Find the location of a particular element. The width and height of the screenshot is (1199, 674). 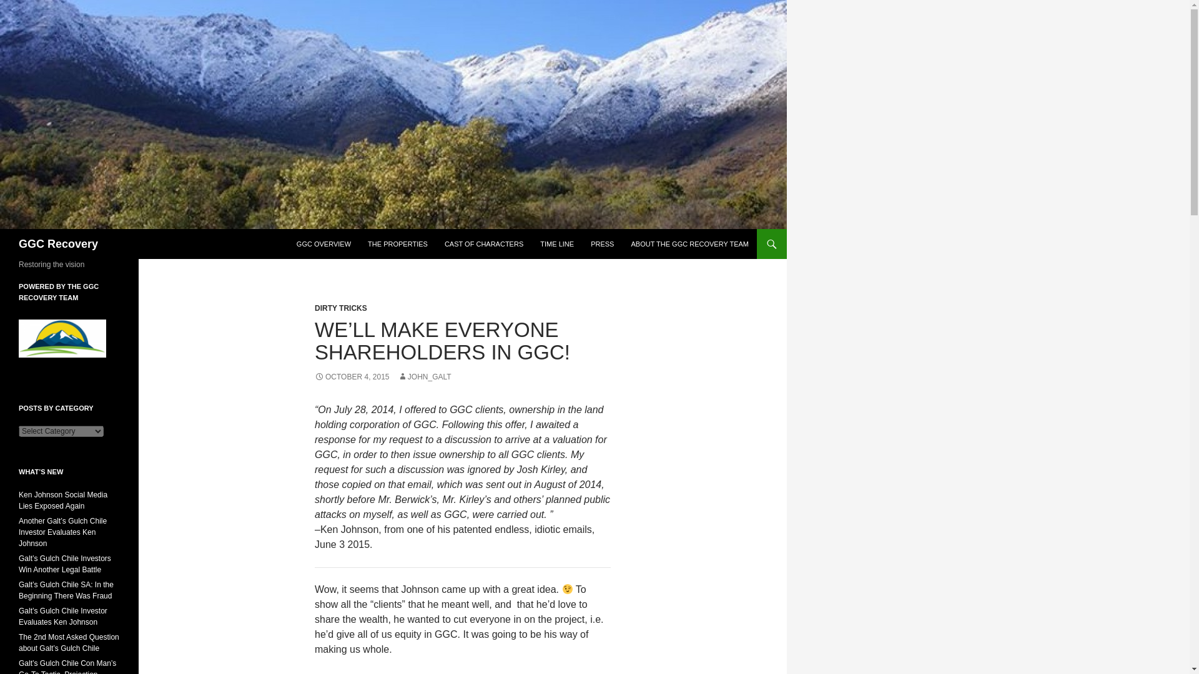

GGC OVERVIEW is located at coordinates (323, 243).